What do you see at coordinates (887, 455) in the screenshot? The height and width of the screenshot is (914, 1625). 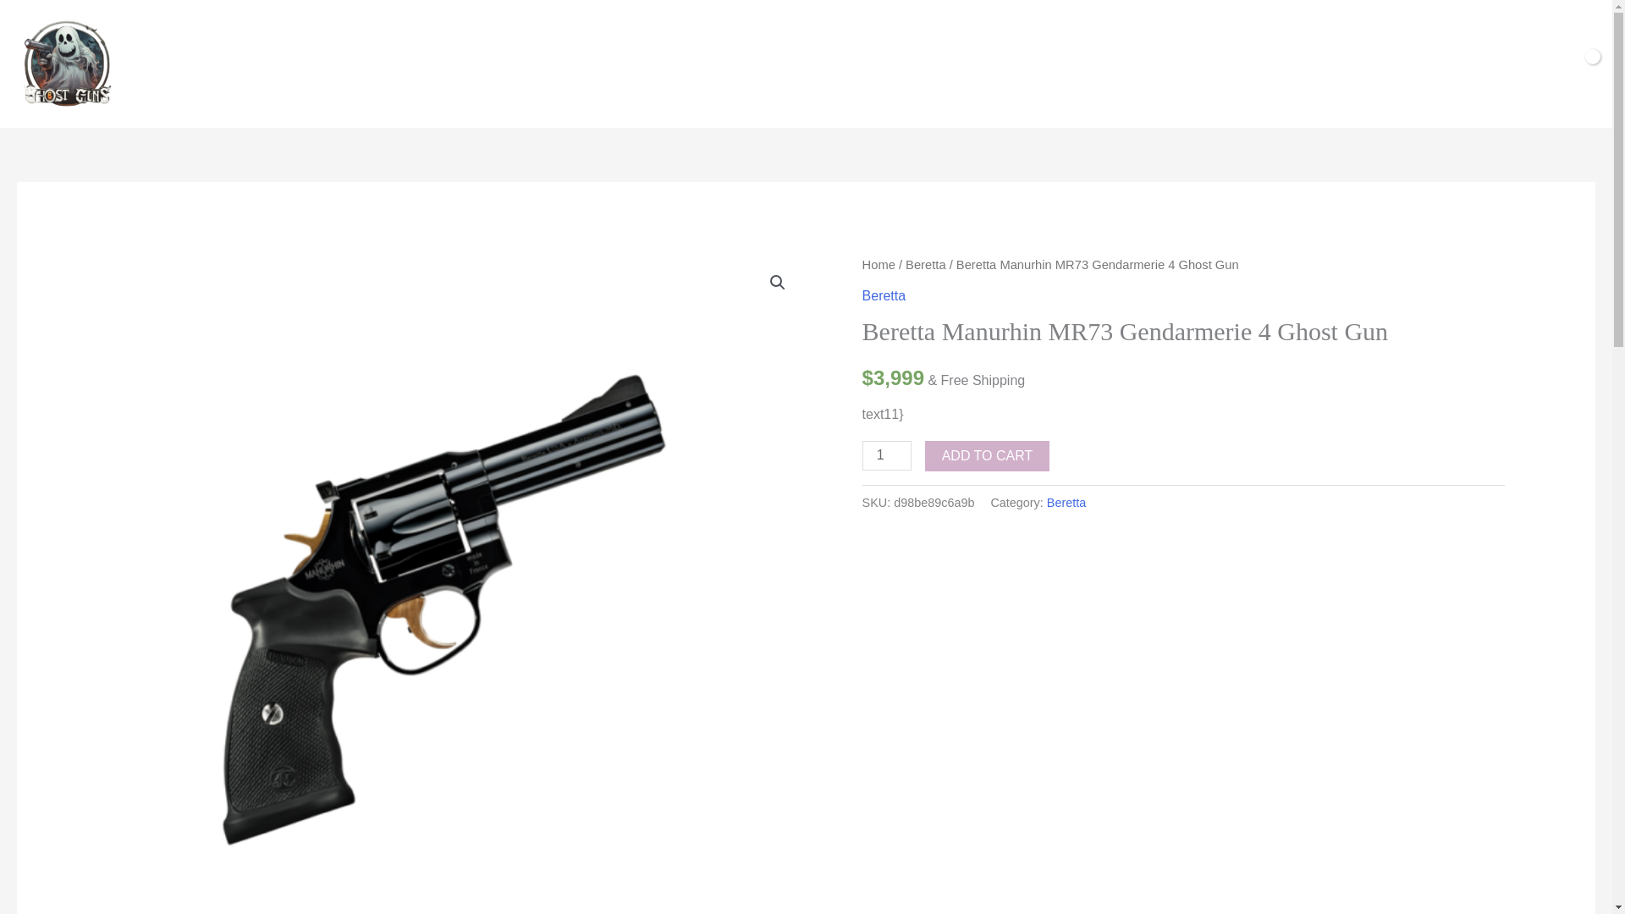 I see `1` at bounding box center [887, 455].